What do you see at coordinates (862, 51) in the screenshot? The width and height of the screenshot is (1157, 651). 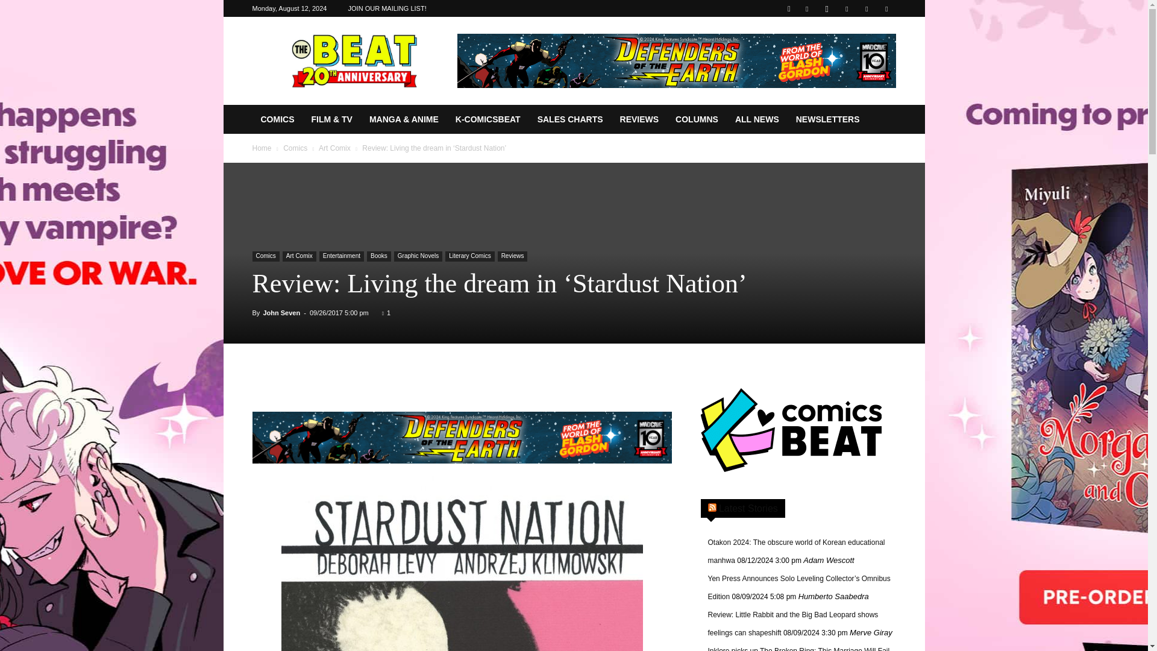 I see `Search` at bounding box center [862, 51].